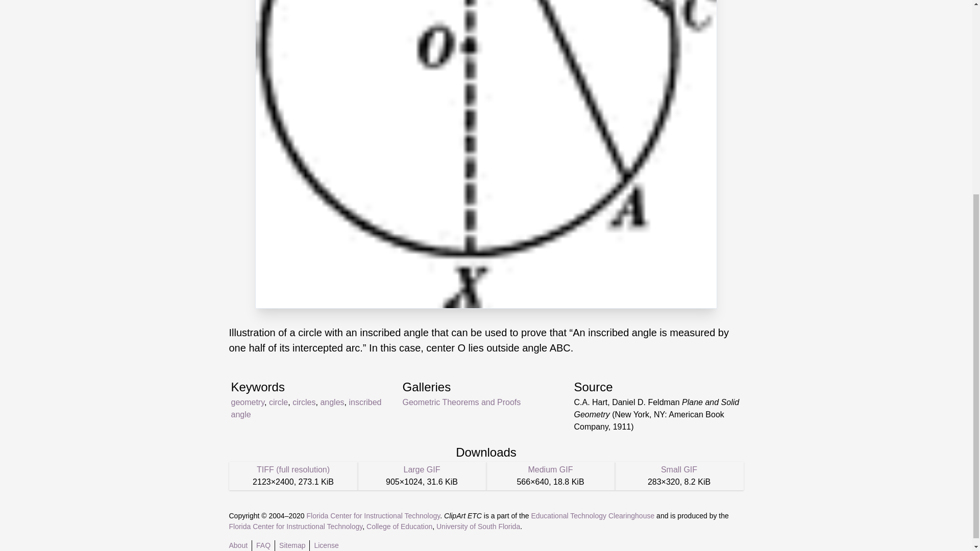  What do you see at coordinates (461, 402) in the screenshot?
I see `Geometric Theorems and Proofs` at bounding box center [461, 402].